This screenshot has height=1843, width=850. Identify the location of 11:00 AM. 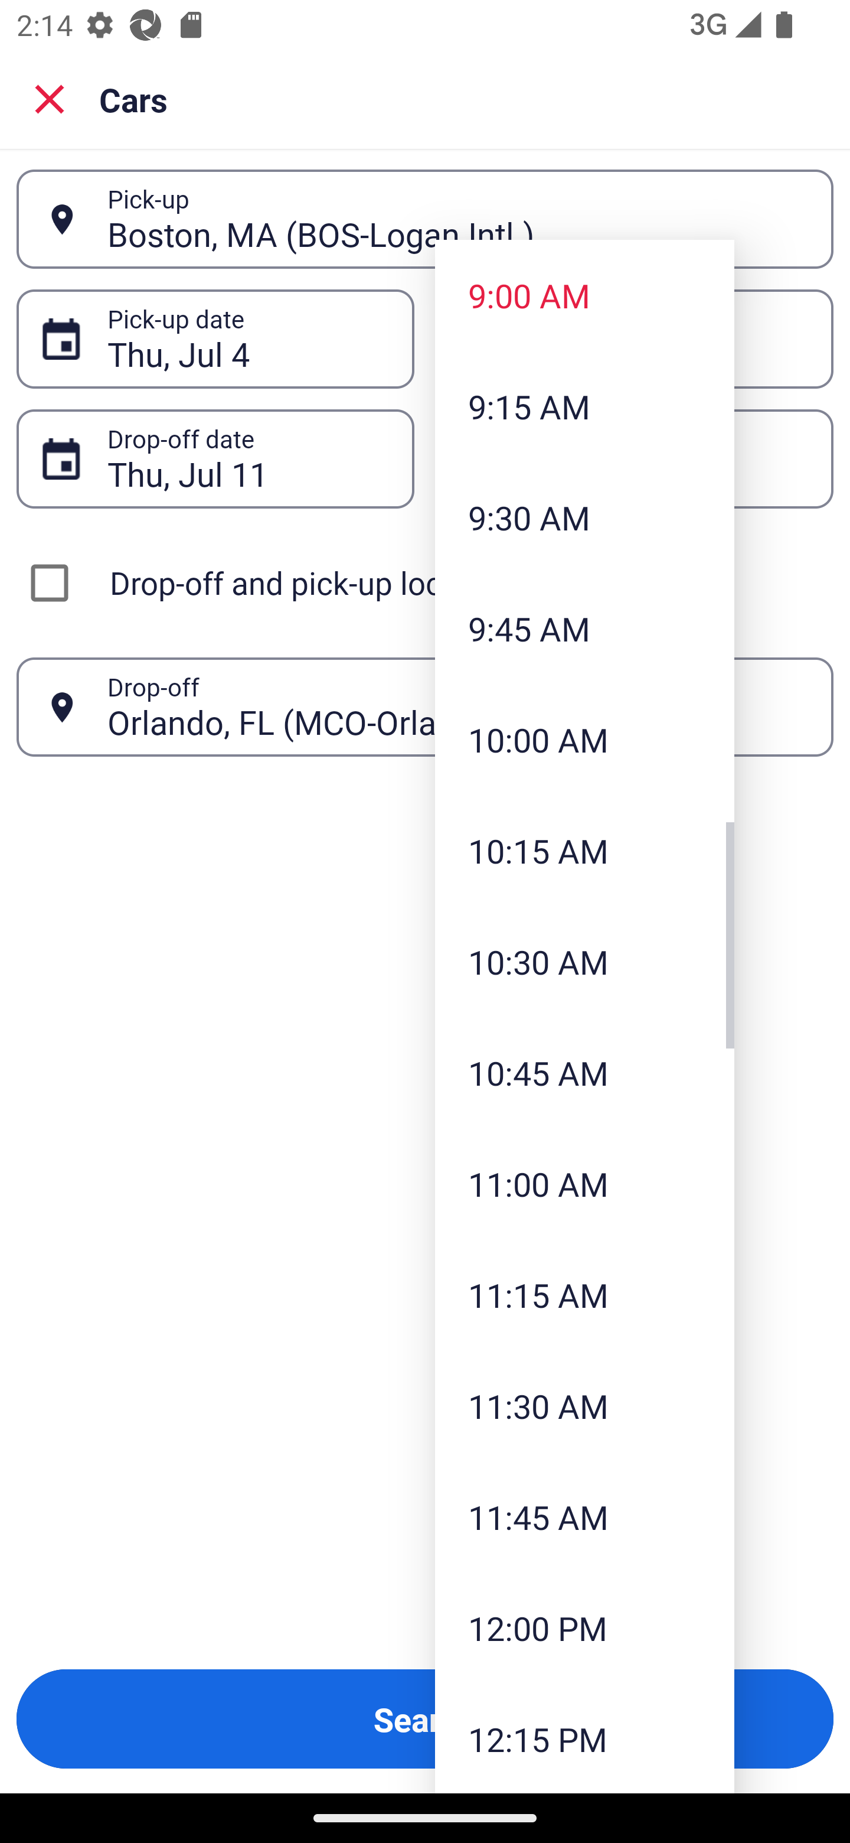
(584, 1183).